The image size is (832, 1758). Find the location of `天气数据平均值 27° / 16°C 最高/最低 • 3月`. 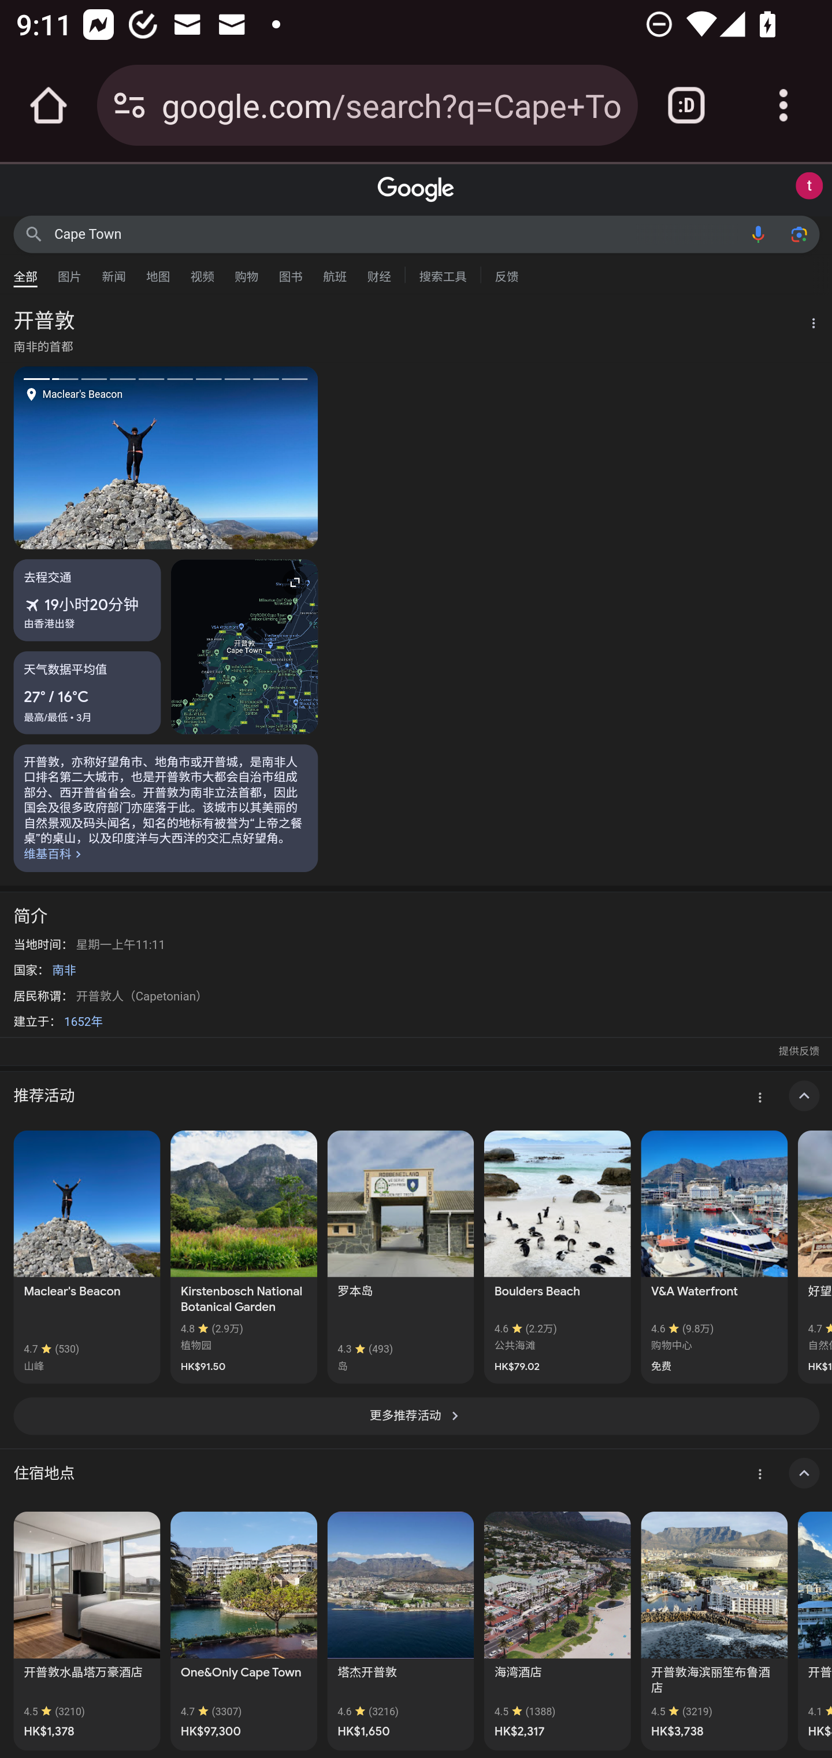

天气数据平均值 27° / 16°C 最高/最低 • 3月 is located at coordinates (87, 692).